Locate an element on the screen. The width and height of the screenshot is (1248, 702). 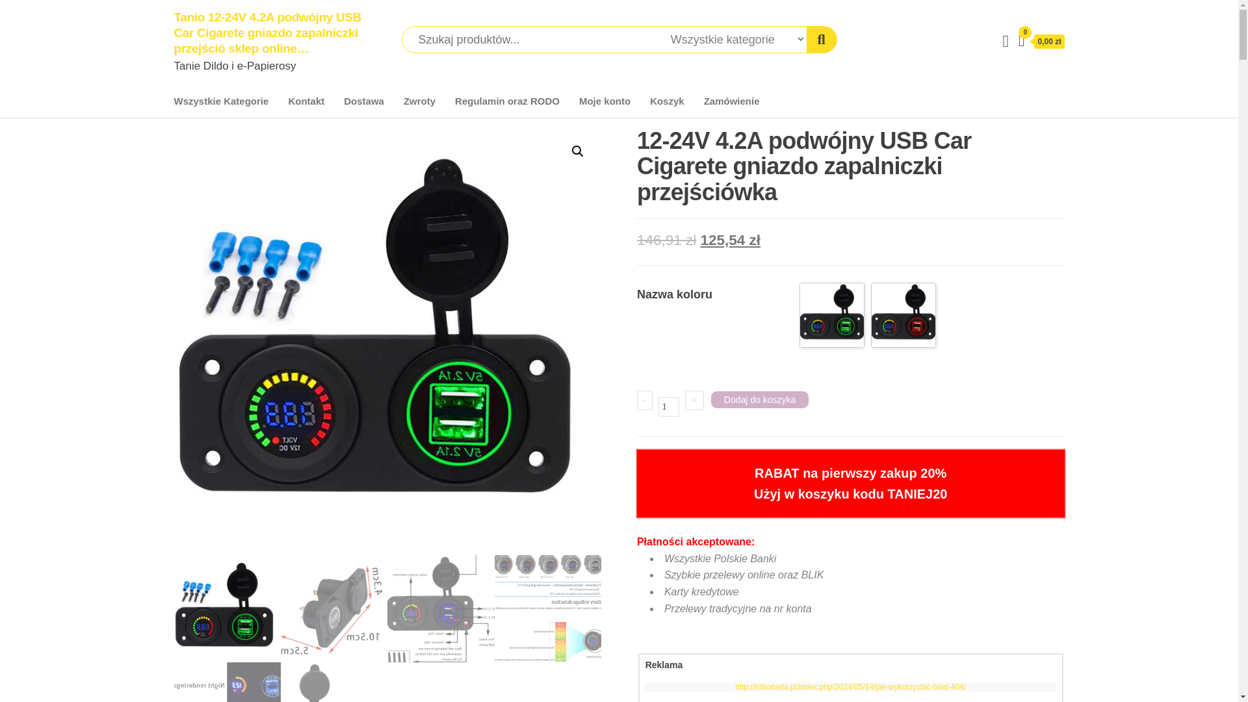
Dodaj do koszyka is located at coordinates (760, 399).